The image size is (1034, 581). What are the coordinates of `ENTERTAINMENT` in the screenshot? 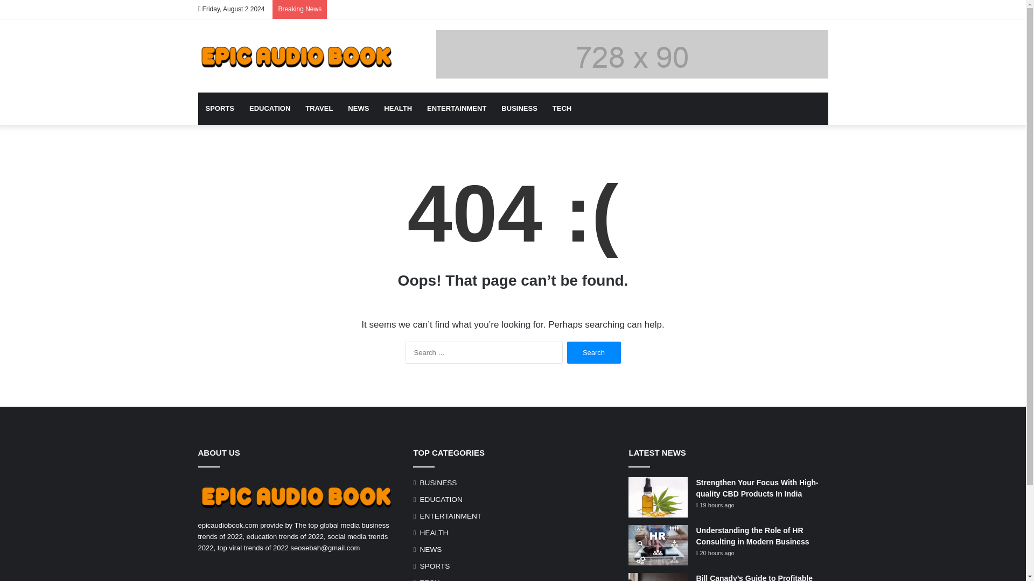 It's located at (450, 516).